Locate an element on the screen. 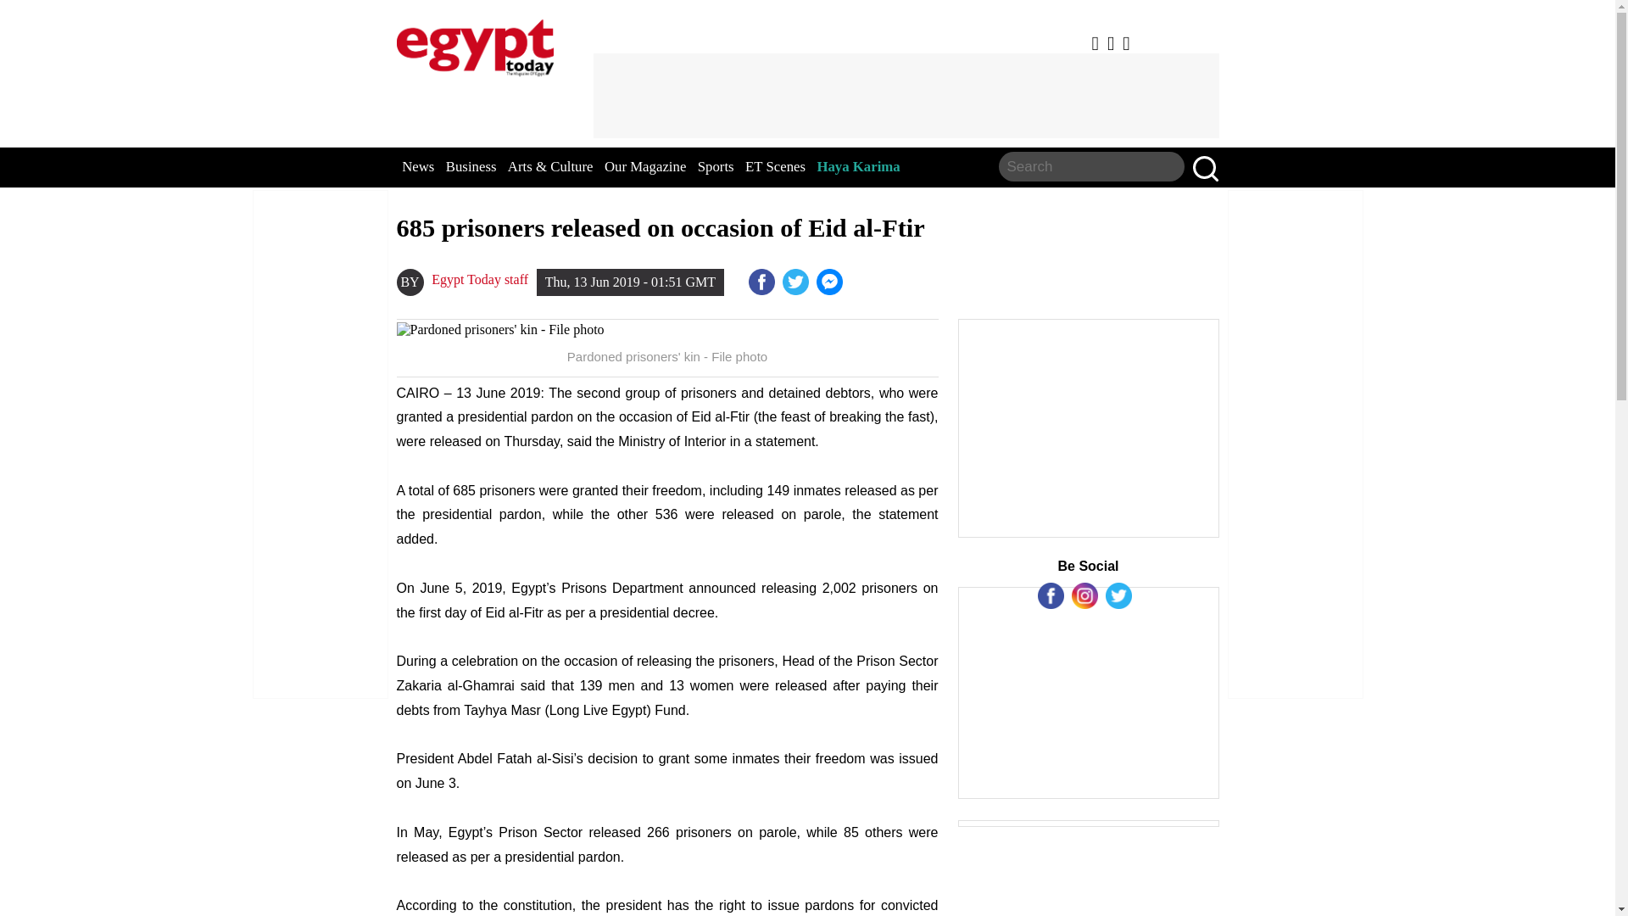 This screenshot has height=916, width=1628. Haya Karima is located at coordinates (858, 167).